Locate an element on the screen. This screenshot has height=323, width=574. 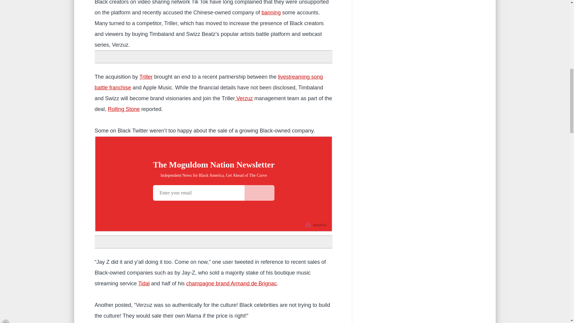
 Verzuz is located at coordinates (244, 98).